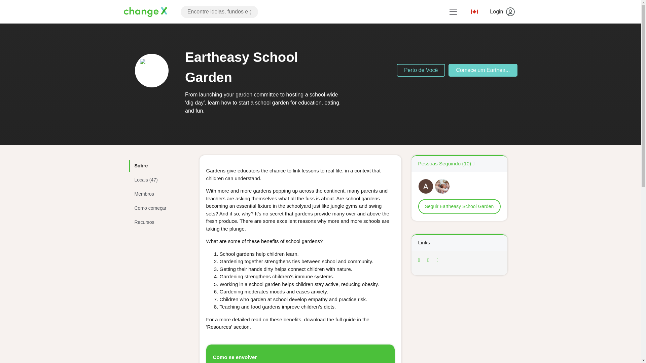 The height and width of the screenshot is (363, 646). I want to click on Recursos, so click(157, 222).